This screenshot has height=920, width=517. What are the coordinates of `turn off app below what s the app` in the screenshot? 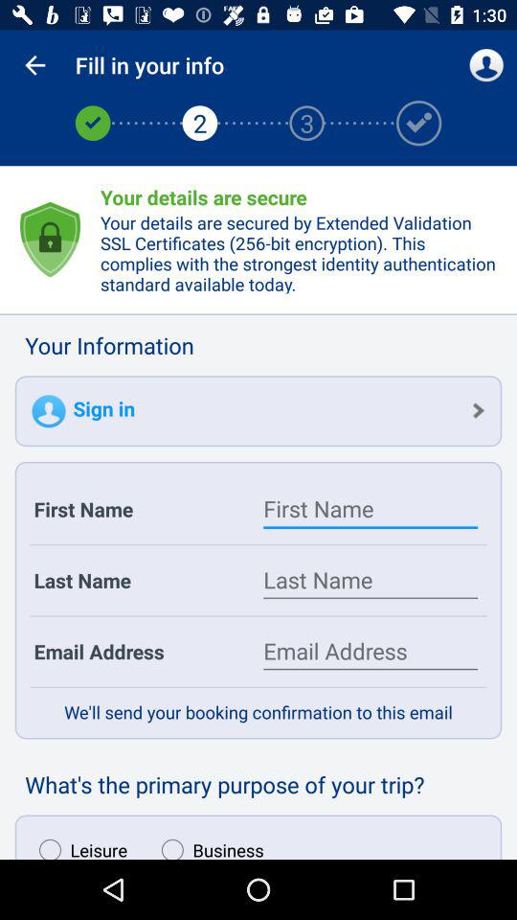 It's located at (208, 844).